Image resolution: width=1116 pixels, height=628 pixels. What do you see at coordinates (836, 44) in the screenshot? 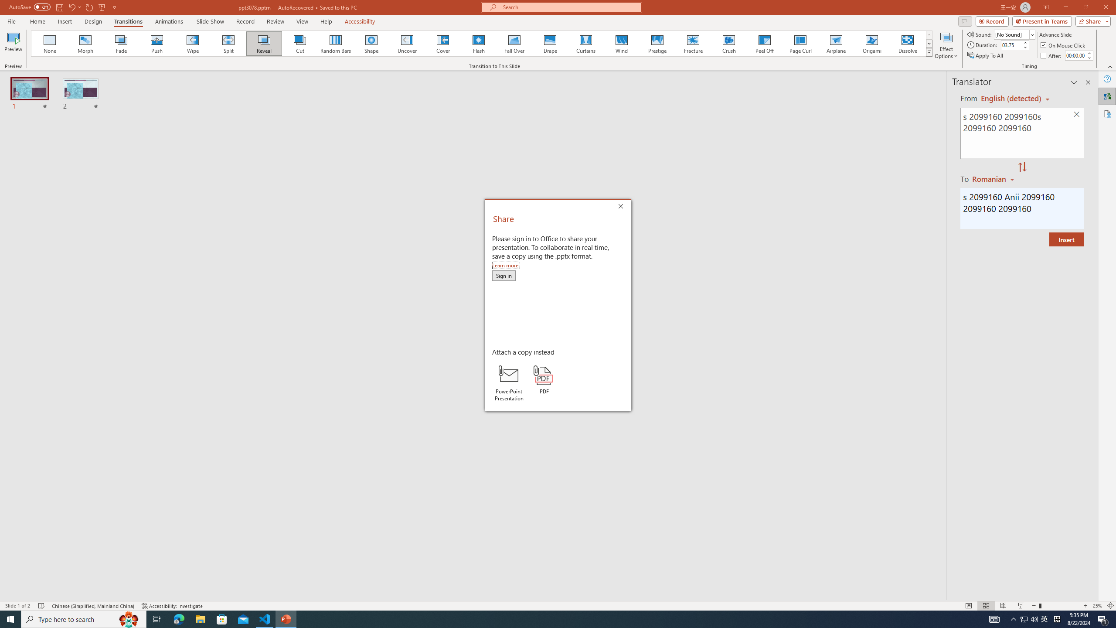
I see `Airplane` at bounding box center [836, 44].